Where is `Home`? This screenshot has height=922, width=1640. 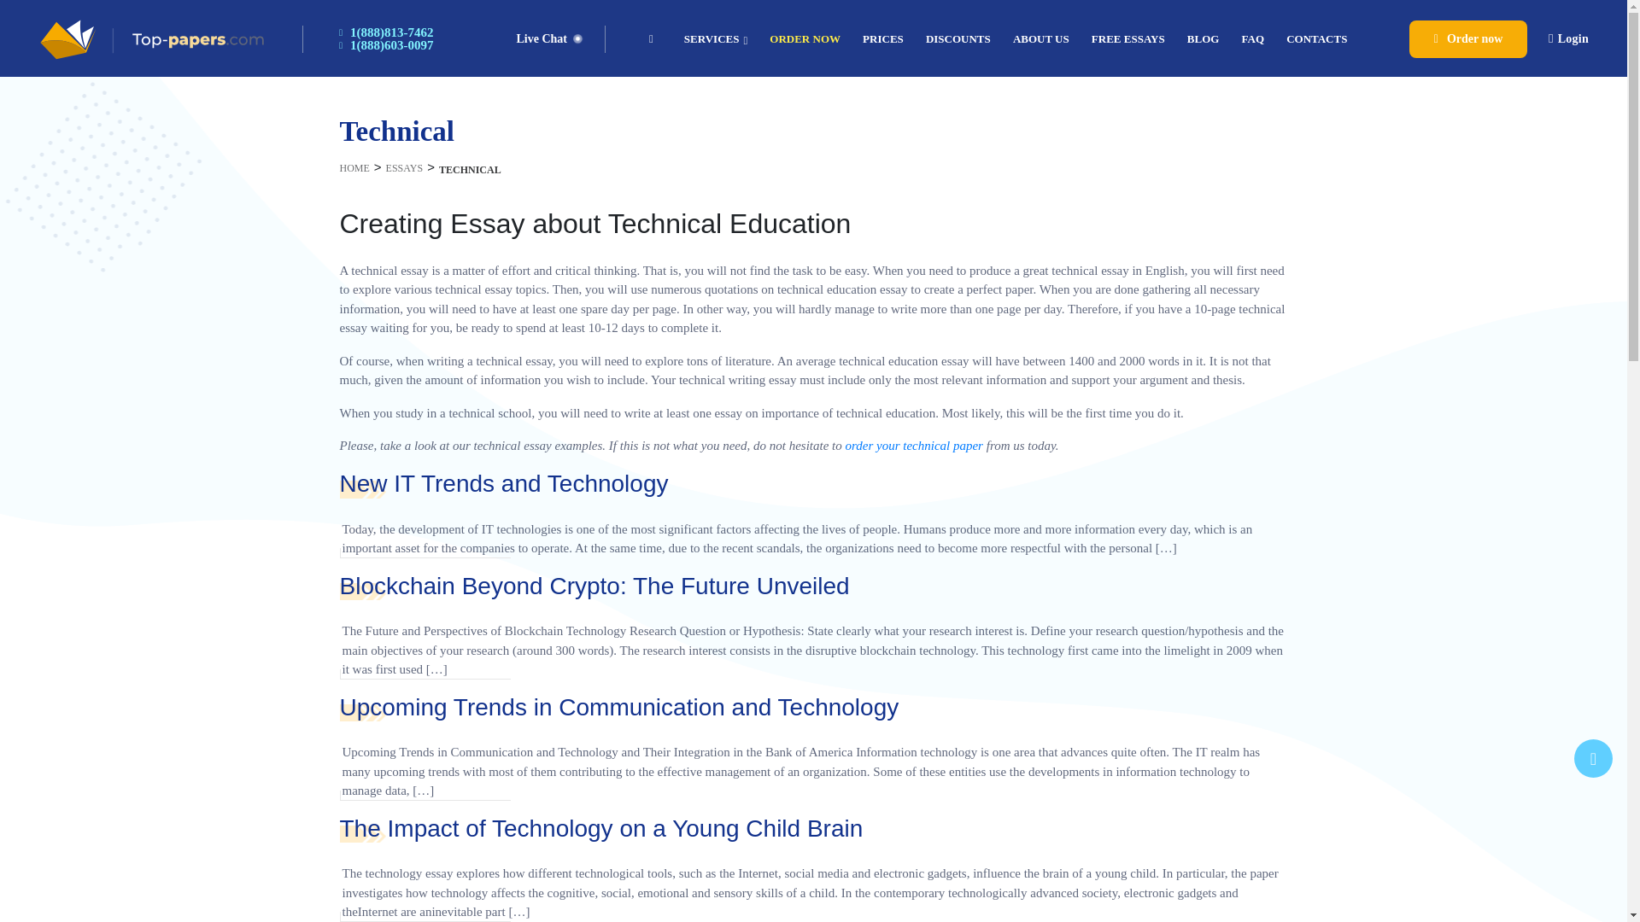 Home is located at coordinates (656, 38).